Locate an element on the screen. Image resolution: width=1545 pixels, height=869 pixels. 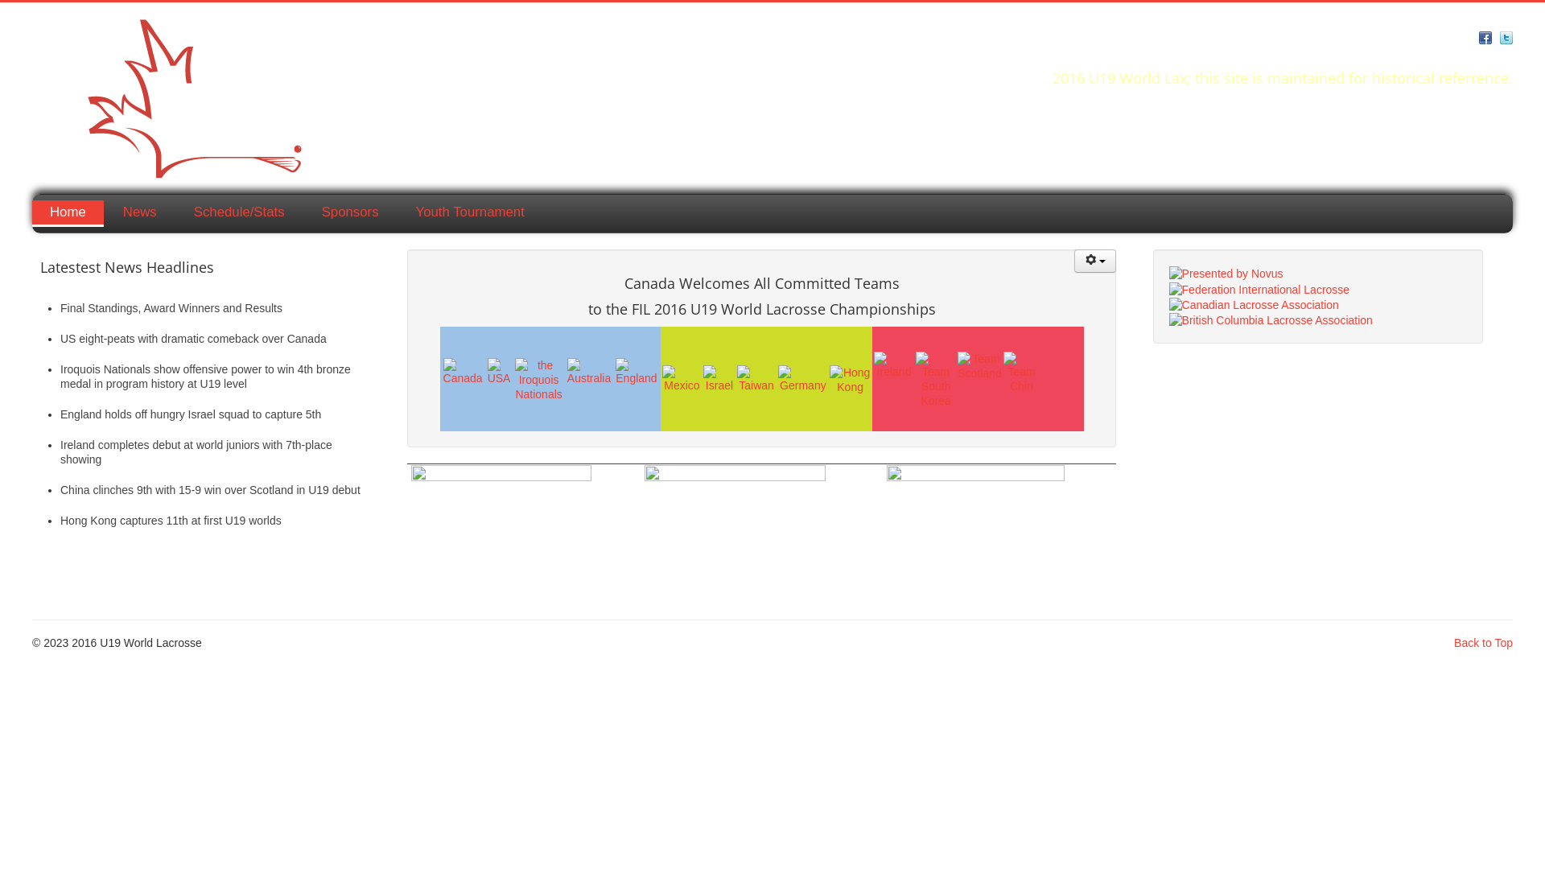
Facebook is located at coordinates (1485, 36).